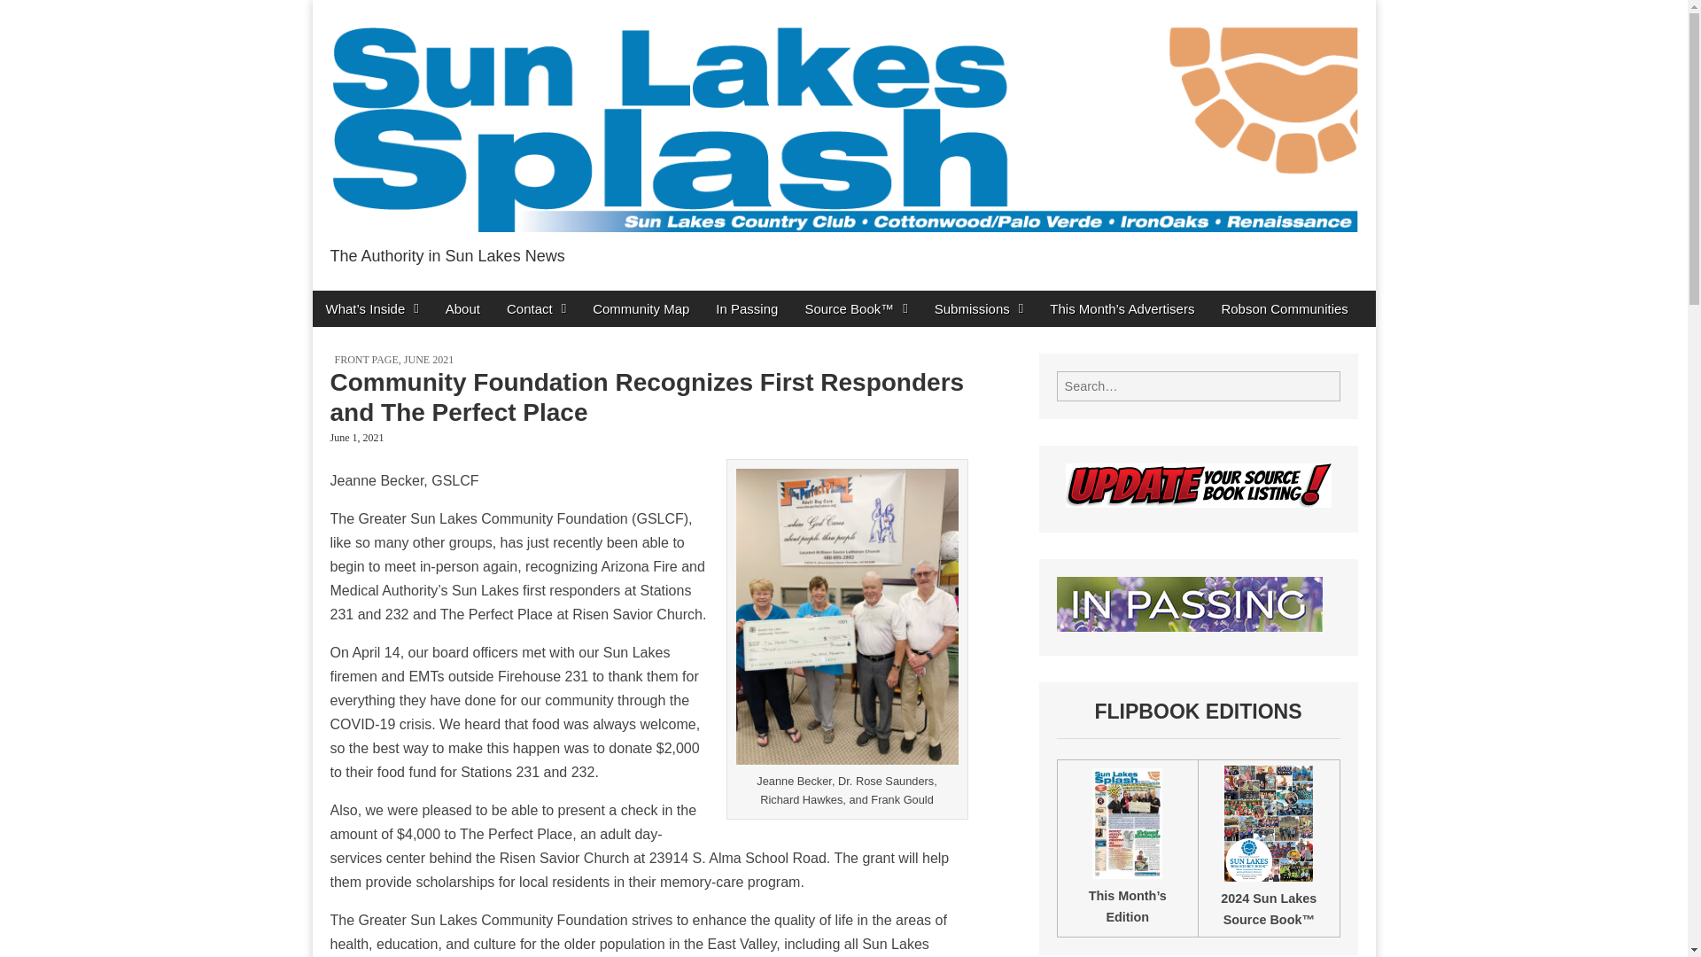 Image resolution: width=1701 pixels, height=957 pixels. What do you see at coordinates (512, 294) in the screenshot?
I see `Sun Lakes Splash` at bounding box center [512, 294].